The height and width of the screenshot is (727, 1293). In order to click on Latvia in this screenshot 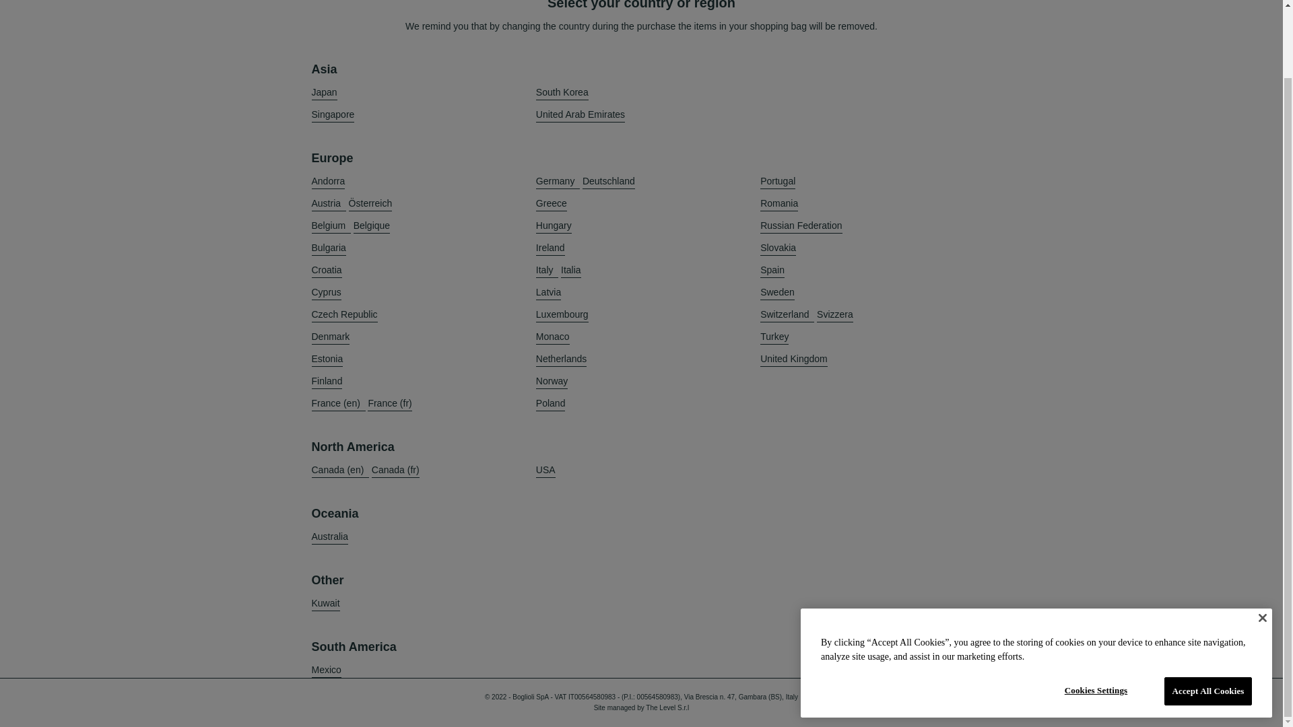, I will do `click(548, 292)`.